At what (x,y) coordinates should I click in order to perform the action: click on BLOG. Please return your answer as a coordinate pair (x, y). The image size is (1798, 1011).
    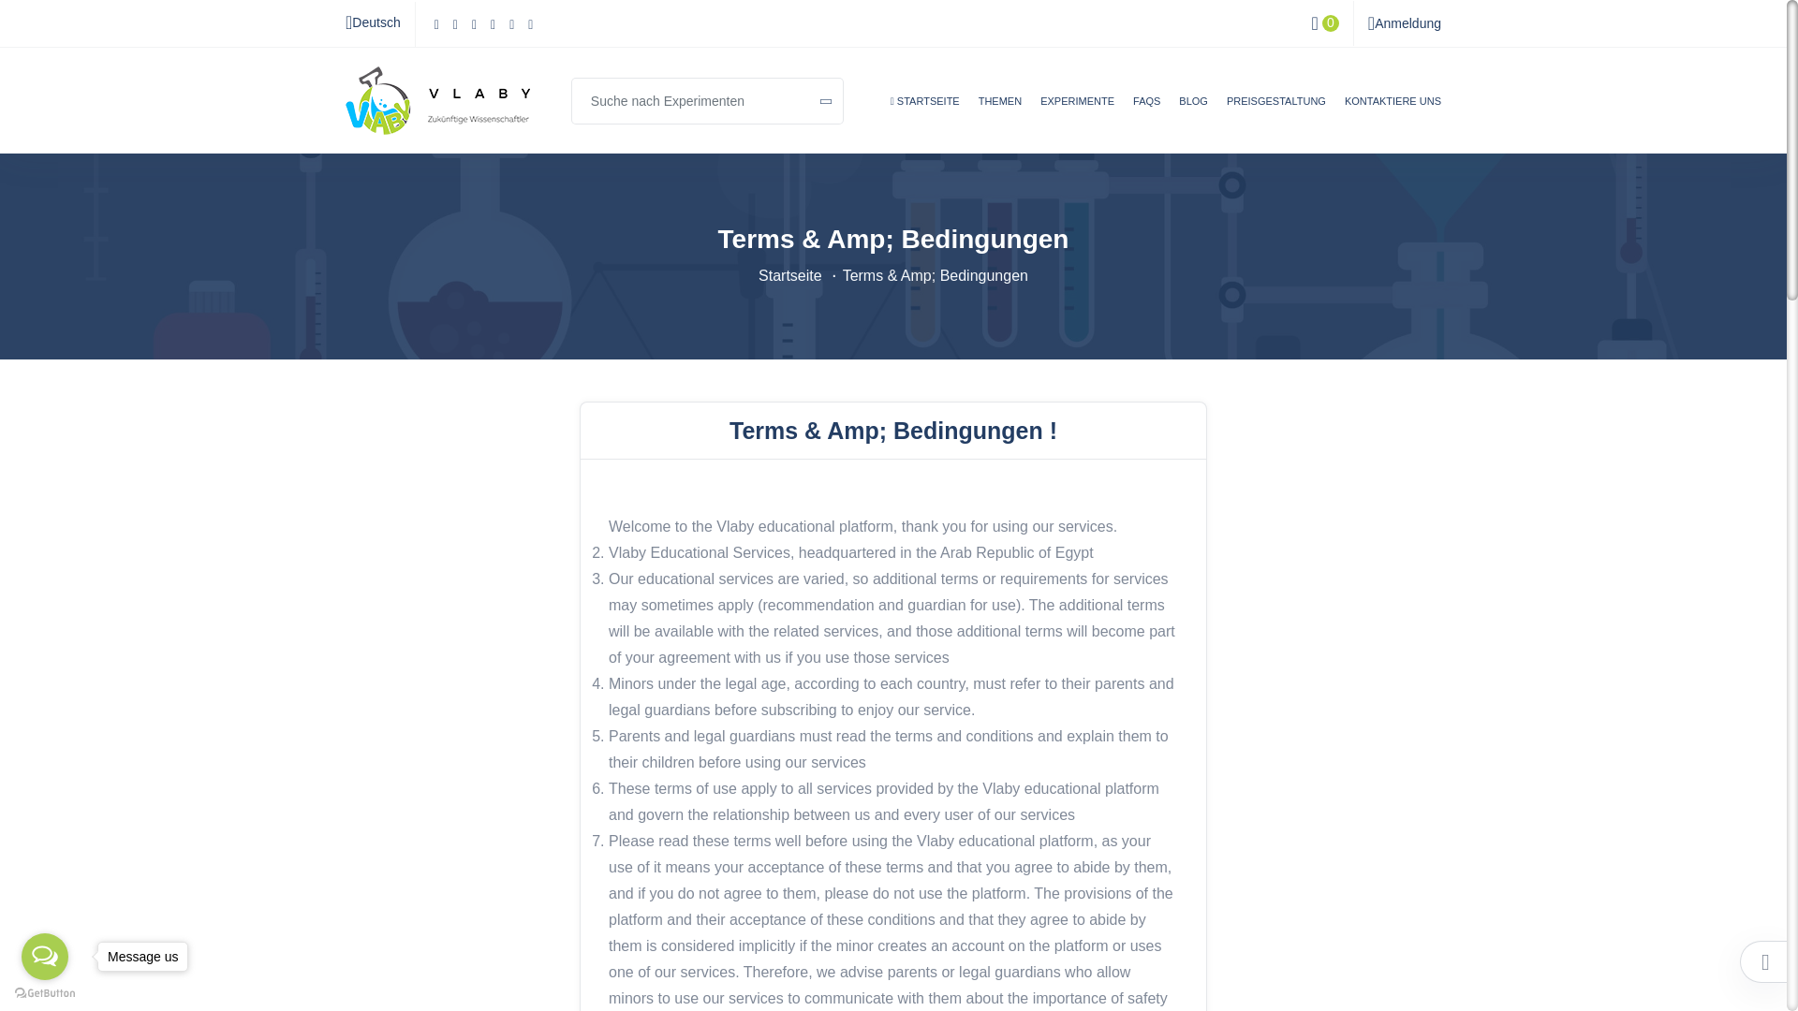
    Looking at the image, I should click on (1193, 116).